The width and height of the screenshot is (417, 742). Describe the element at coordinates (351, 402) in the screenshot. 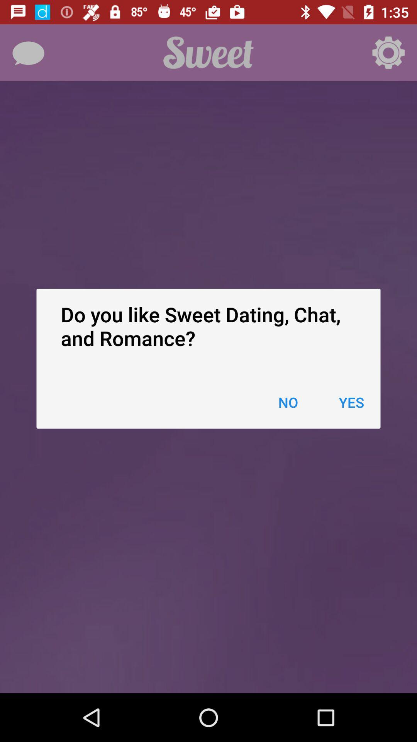

I see `turn off item below do you like icon` at that location.